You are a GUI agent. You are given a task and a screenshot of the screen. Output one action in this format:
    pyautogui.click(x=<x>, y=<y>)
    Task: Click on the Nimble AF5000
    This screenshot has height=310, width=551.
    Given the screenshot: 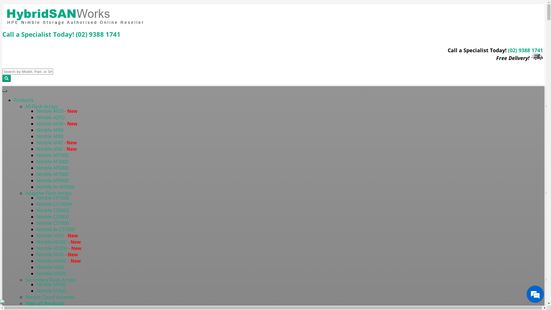 What is the action you would take?
    pyautogui.click(x=53, y=168)
    